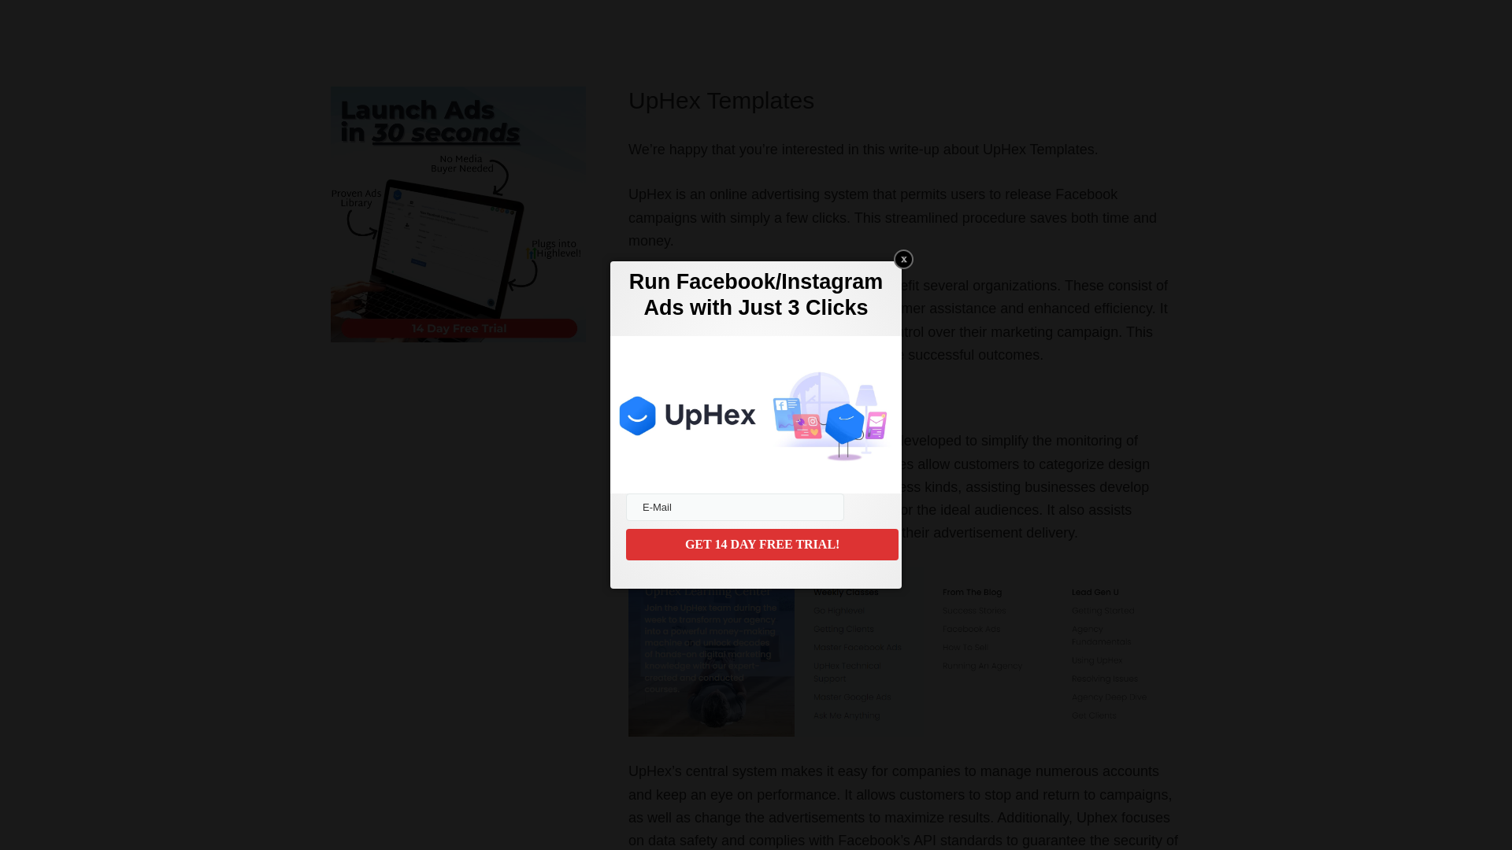 Image resolution: width=1512 pixels, height=850 pixels. I want to click on GET 14 DAY FREE TRIAL!, so click(762, 544).